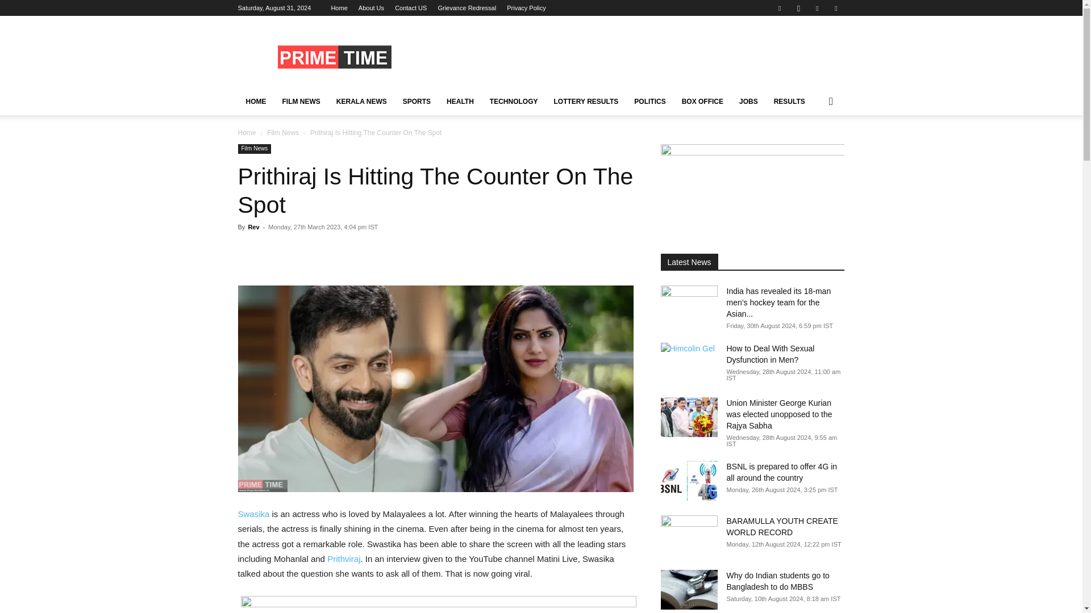  Describe the element at coordinates (410, 8) in the screenshot. I see `Contact US` at that location.